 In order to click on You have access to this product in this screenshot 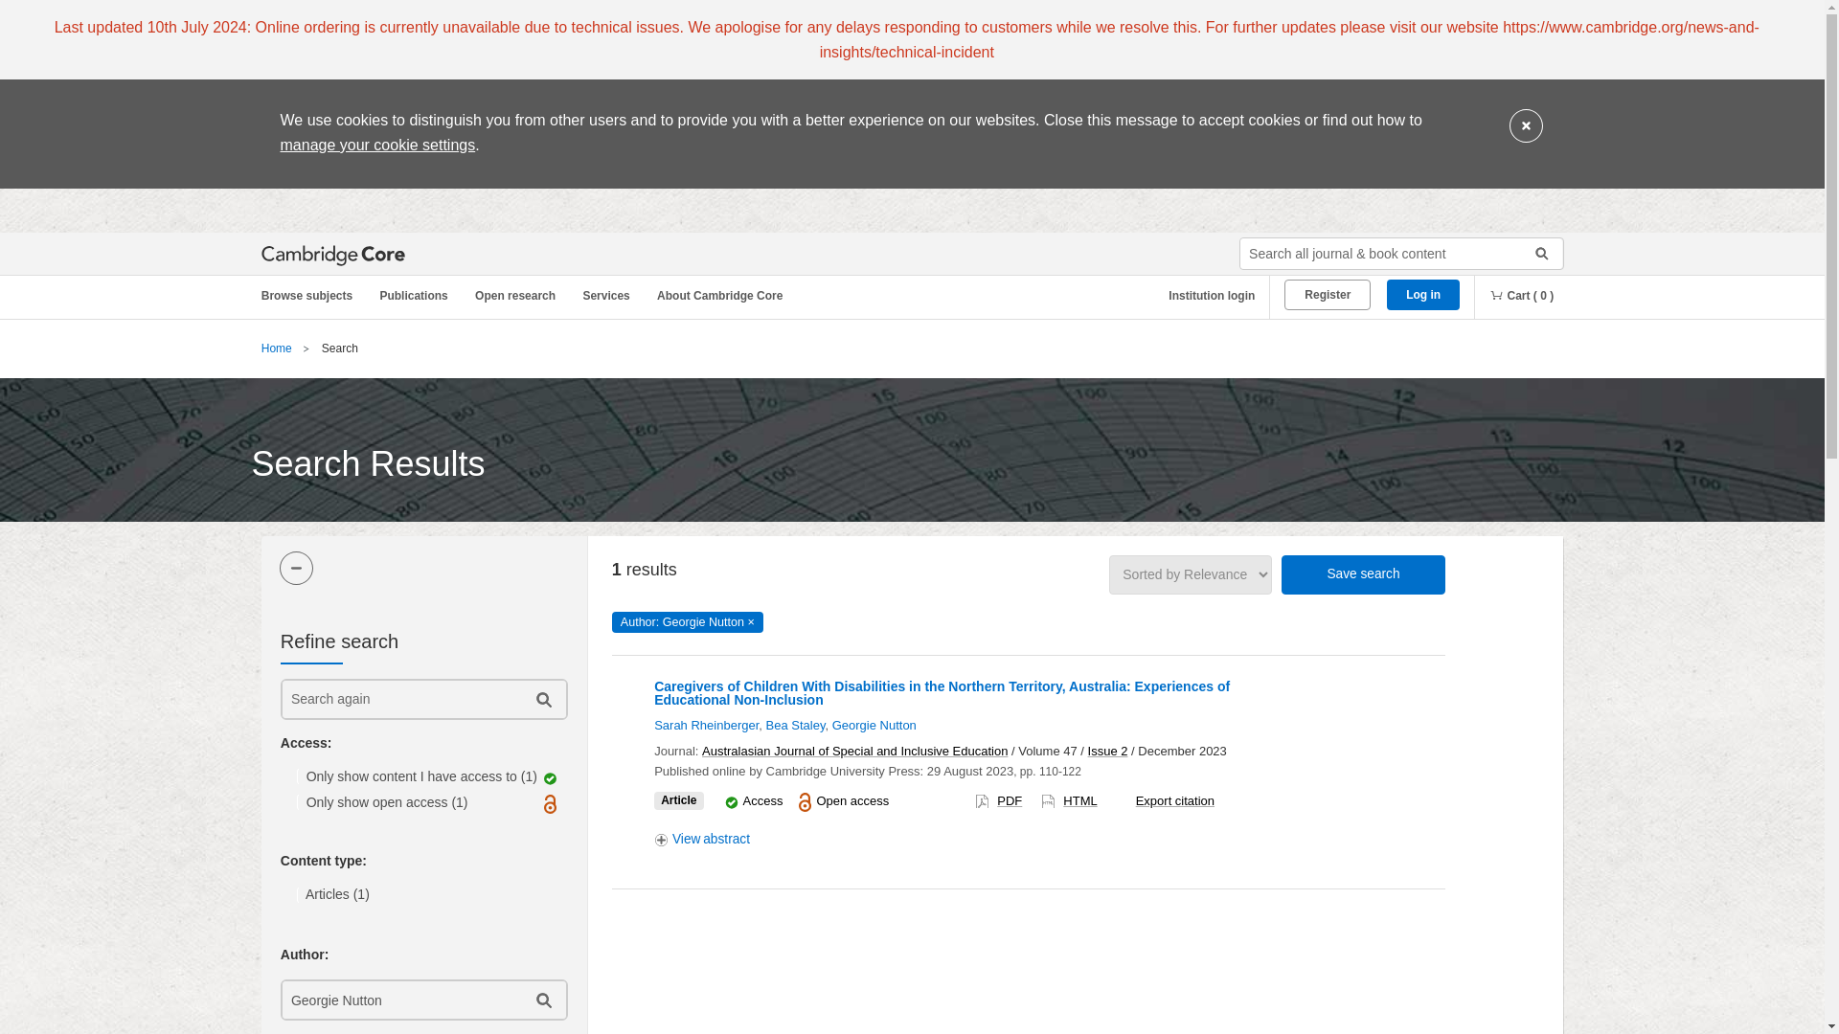, I will do `click(762, 800)`.